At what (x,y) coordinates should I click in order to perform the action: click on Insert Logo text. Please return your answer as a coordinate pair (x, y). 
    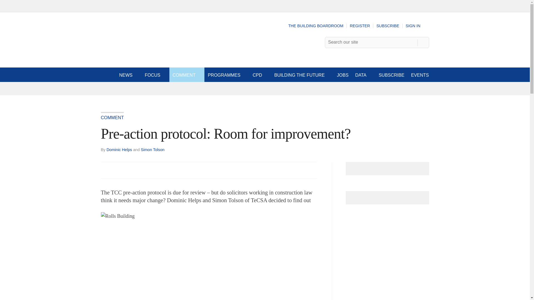
    Looking at the image, I should click on (131, 56).